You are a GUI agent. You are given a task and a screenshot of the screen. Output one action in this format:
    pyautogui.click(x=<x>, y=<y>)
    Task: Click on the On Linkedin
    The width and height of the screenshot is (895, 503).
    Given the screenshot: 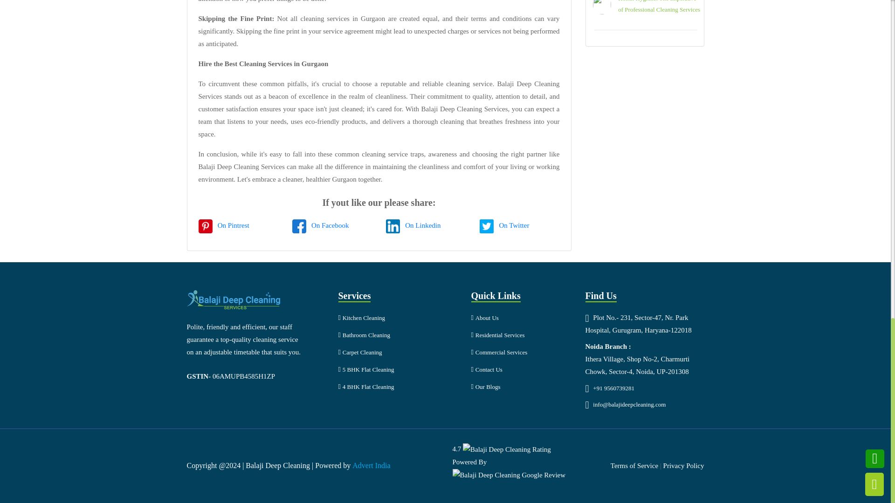 What is the action you would take?
    pyautogui.click(x=422, y=225)
    